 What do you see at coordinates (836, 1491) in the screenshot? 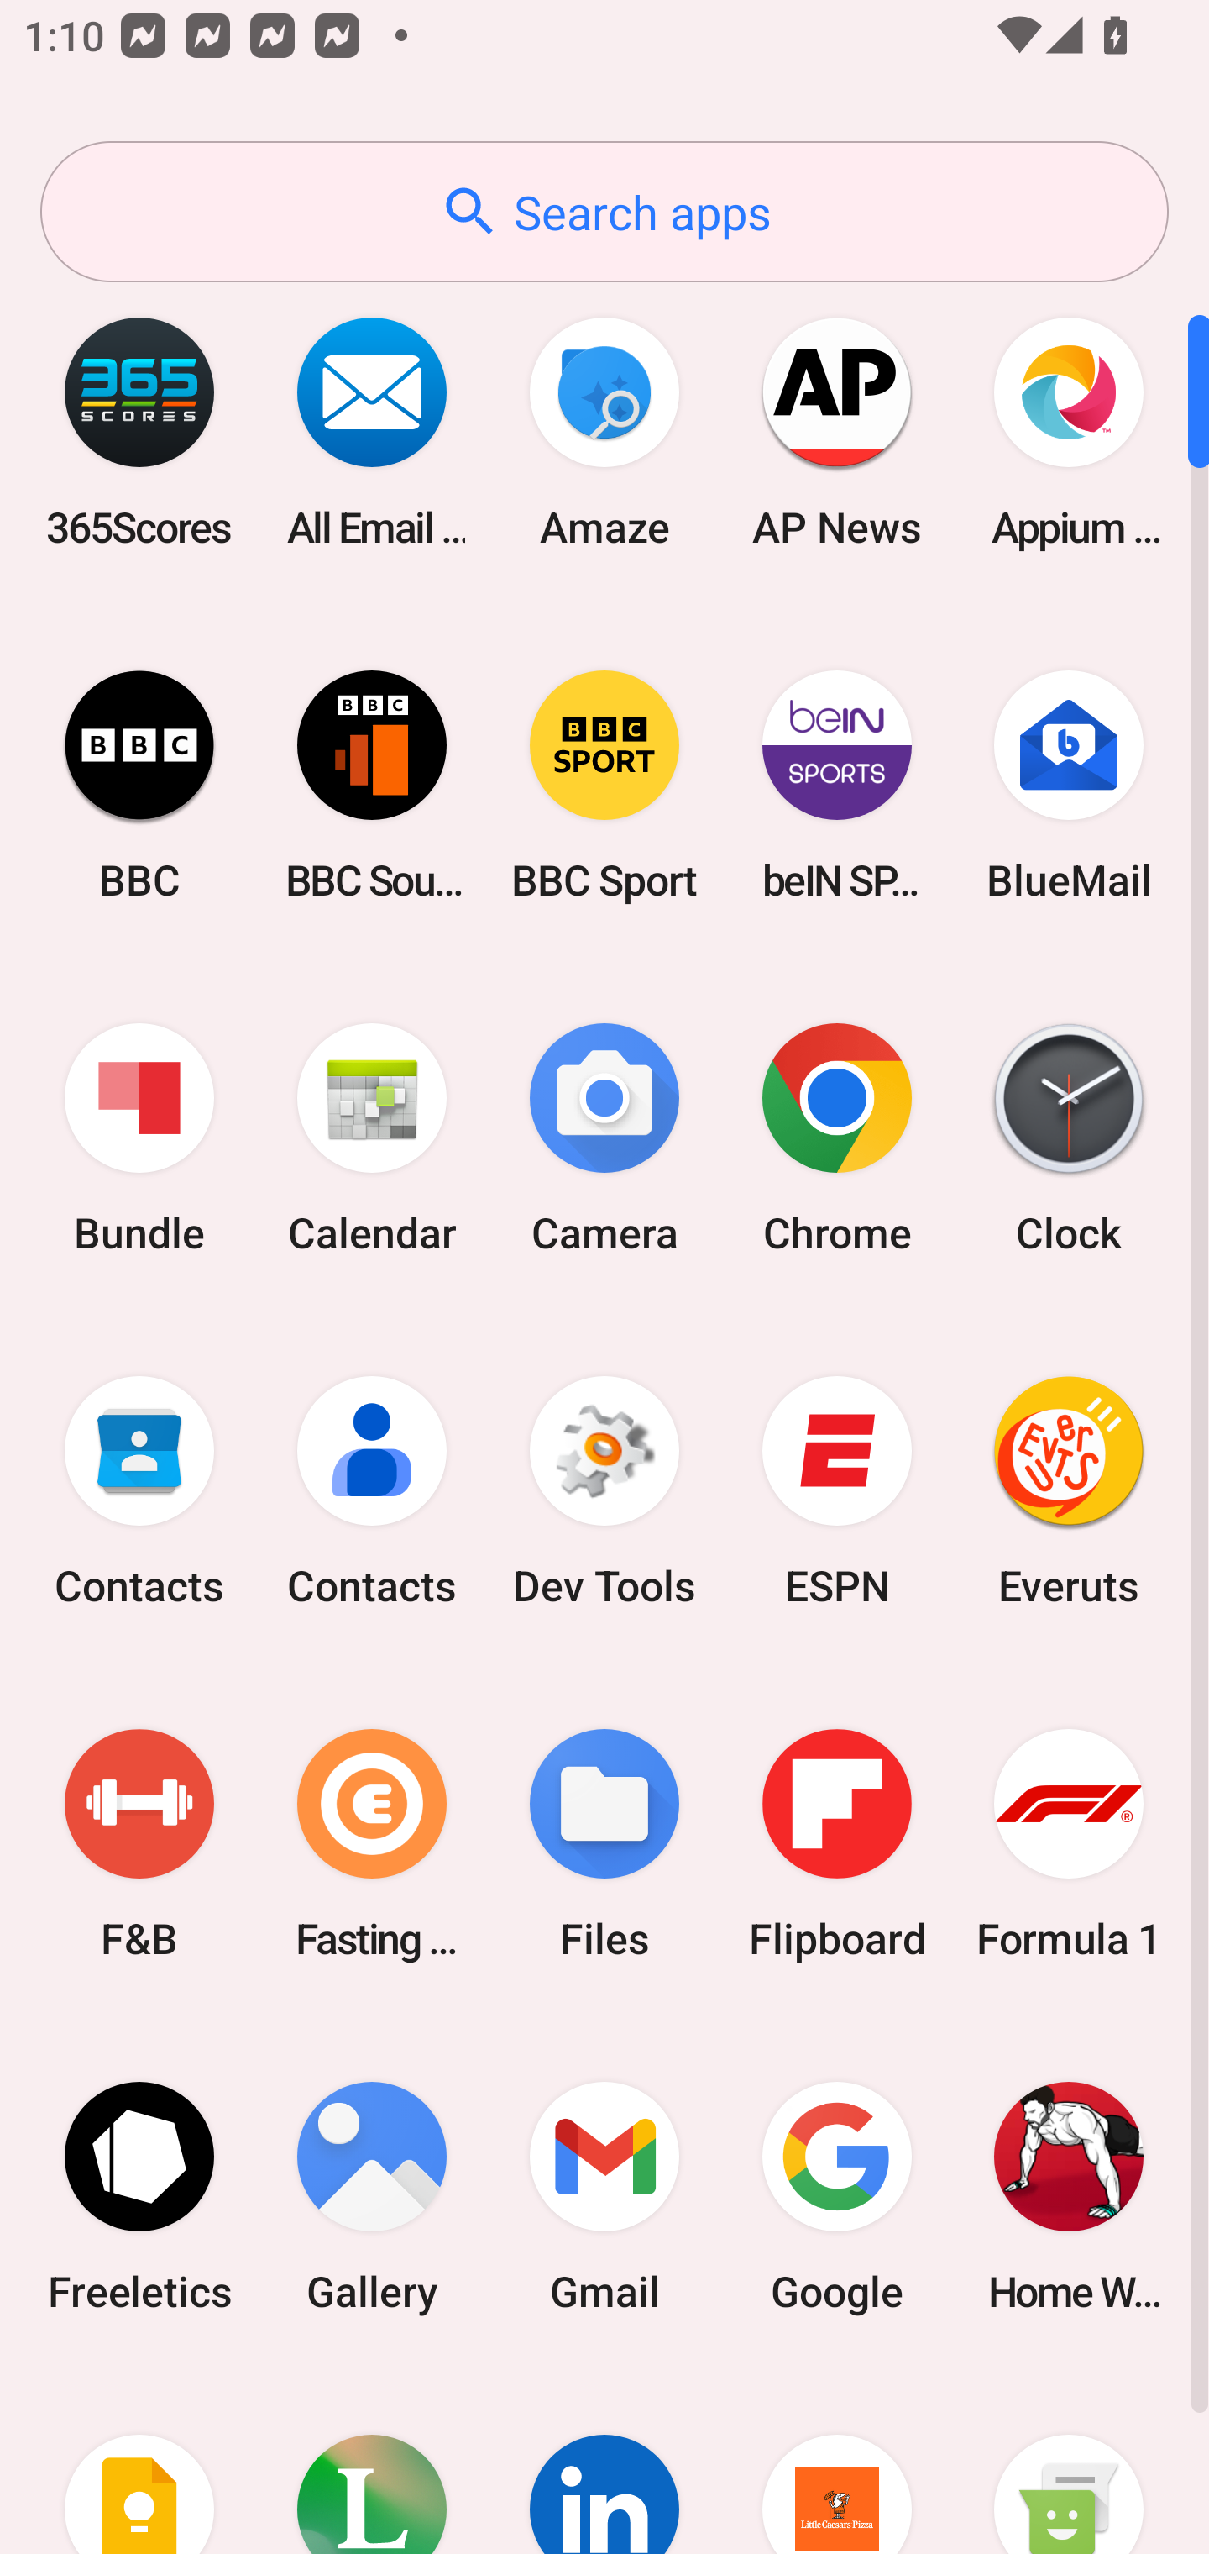
I see `ESPN` at bounding box center [836, 1491].